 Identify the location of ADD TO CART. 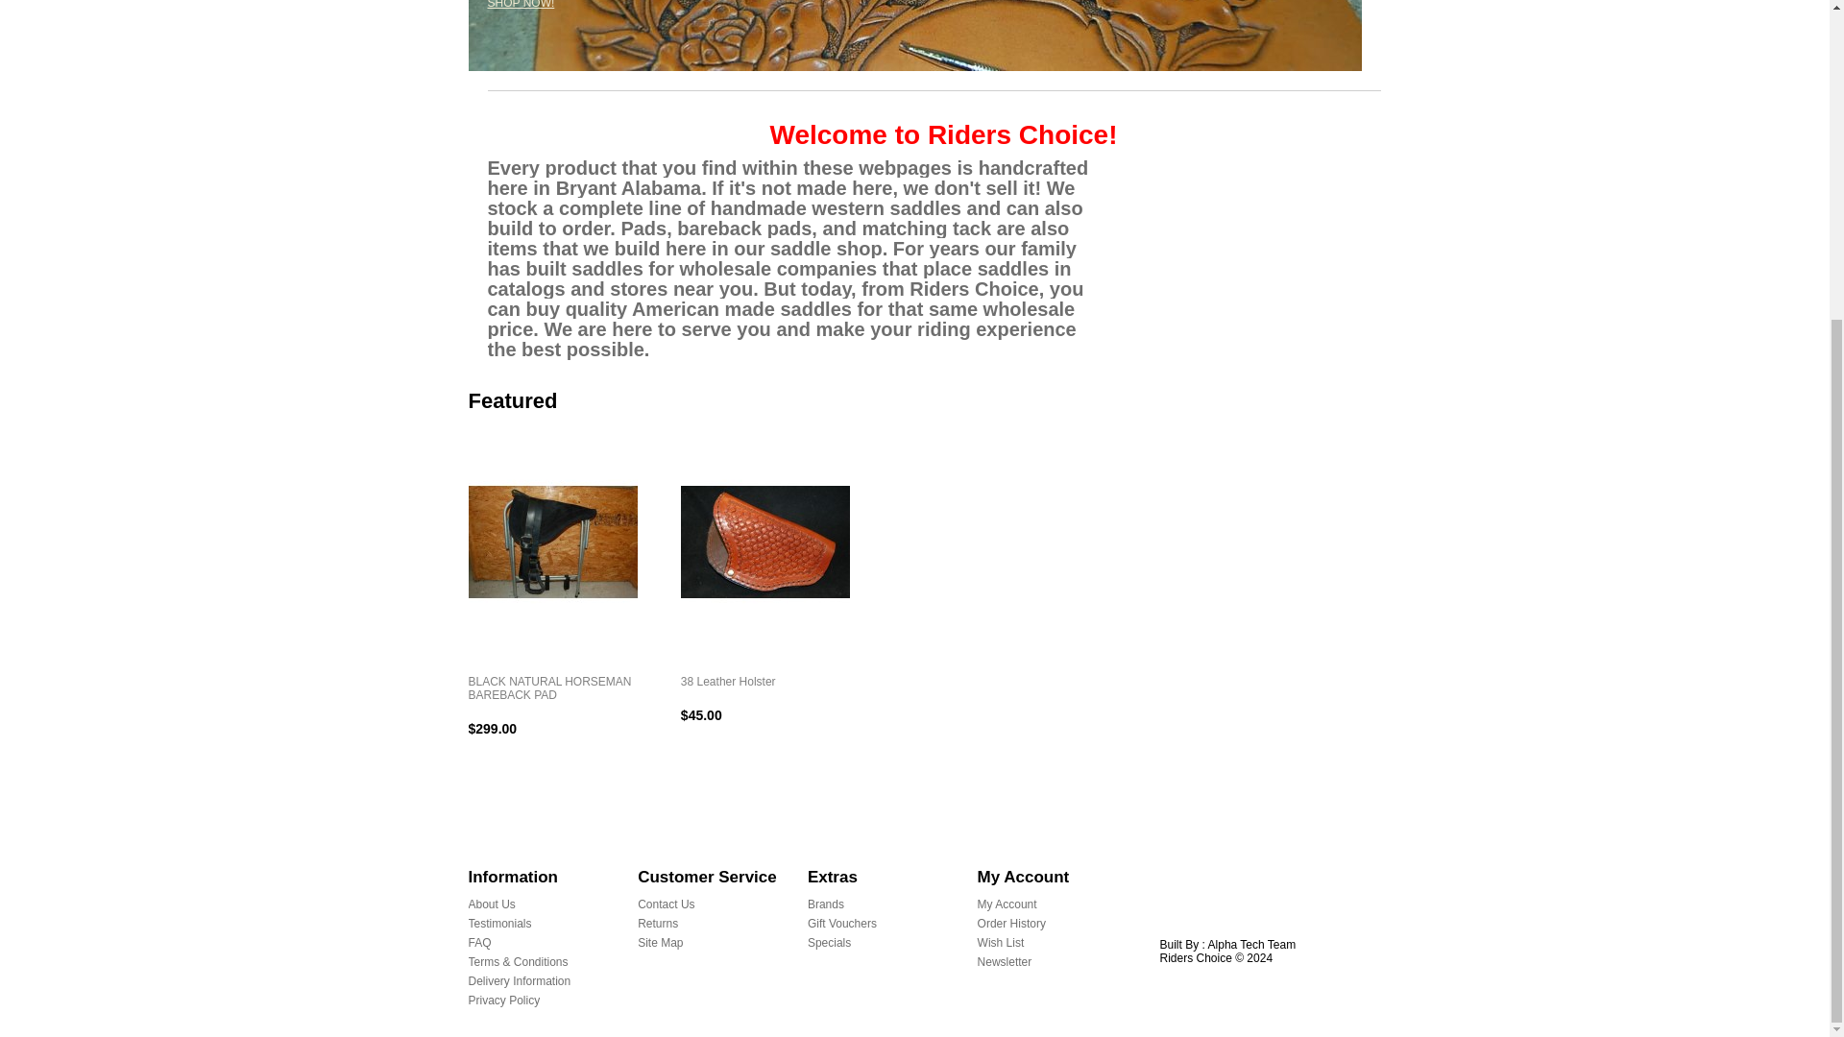
(512, 762).